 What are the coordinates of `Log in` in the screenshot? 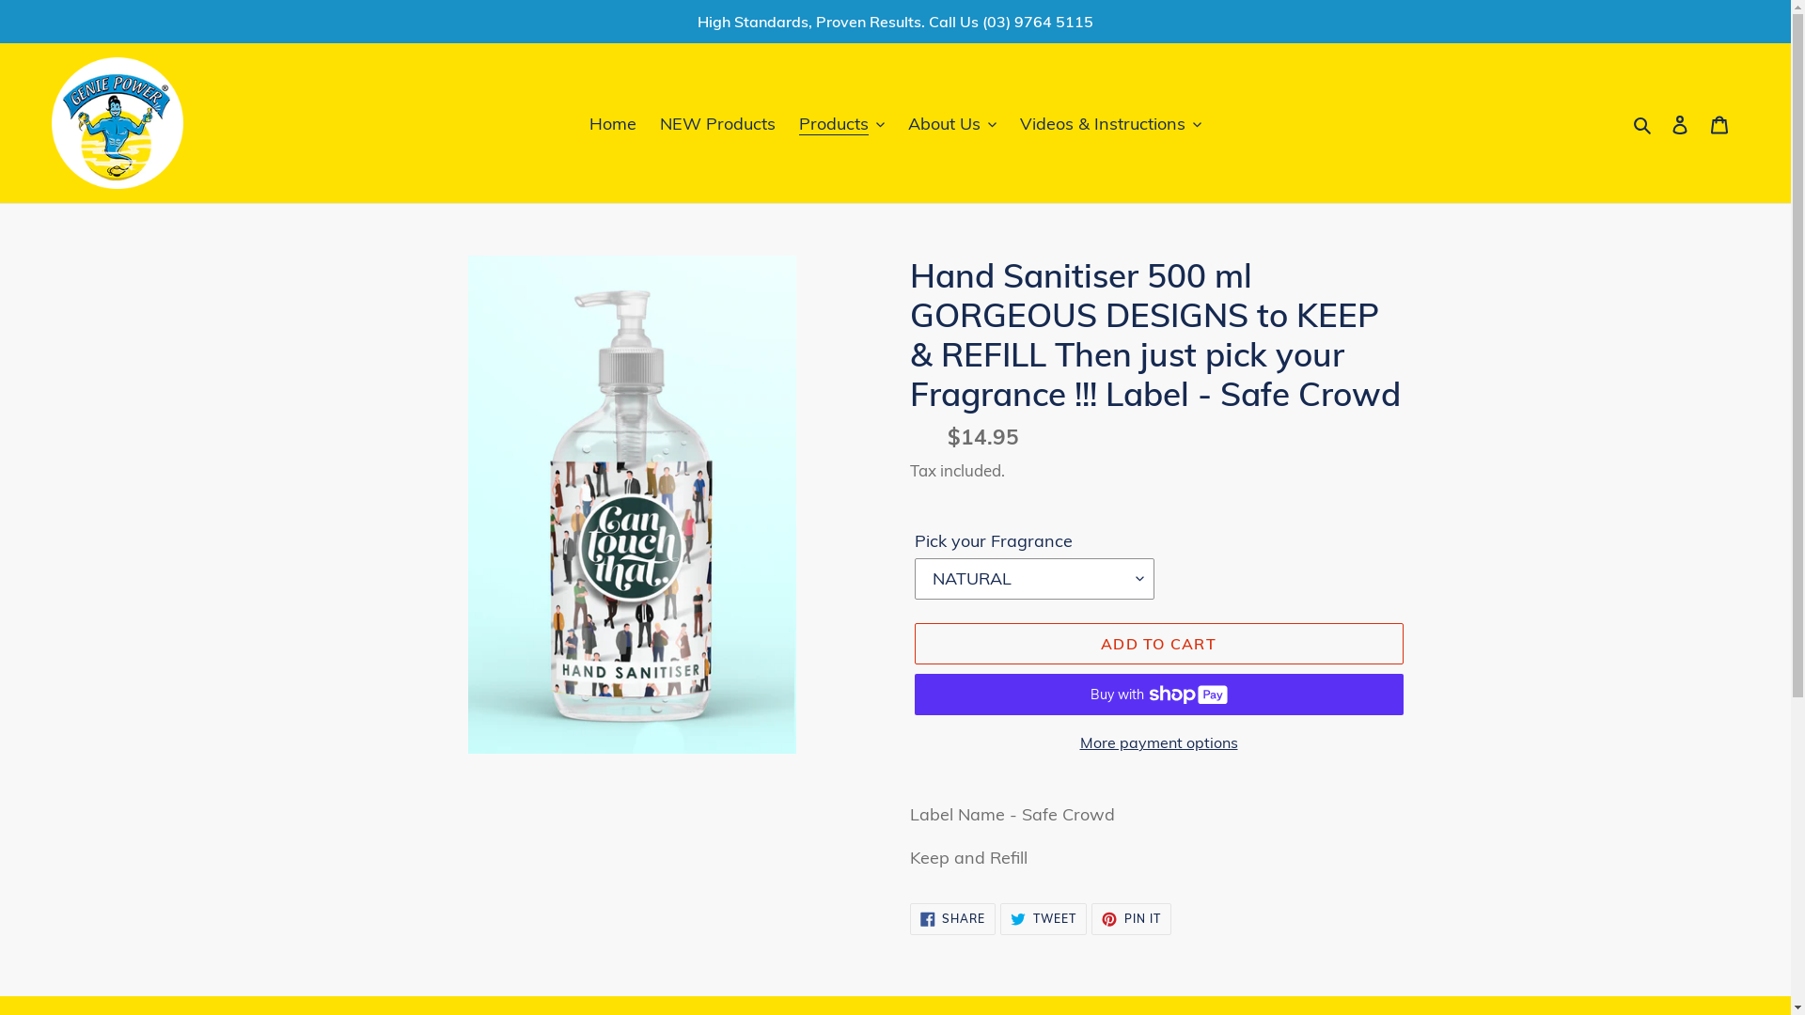 It's located at (1680, 124).